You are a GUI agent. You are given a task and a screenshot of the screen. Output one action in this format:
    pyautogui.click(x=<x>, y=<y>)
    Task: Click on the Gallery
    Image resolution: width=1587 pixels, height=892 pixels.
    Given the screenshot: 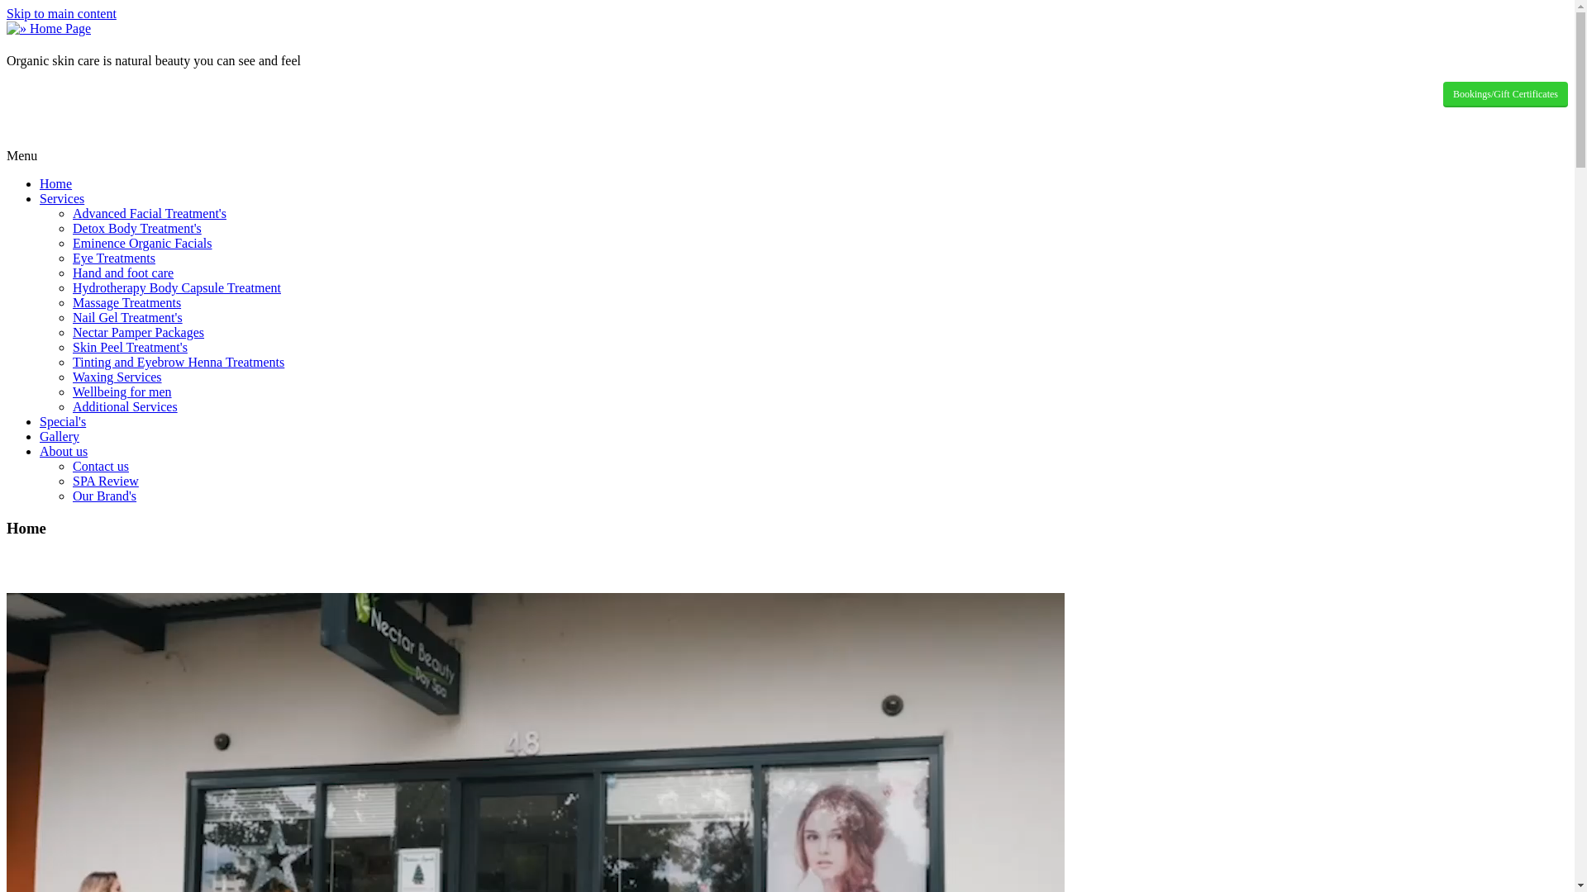 What is the action you would take?
    pyautogui.click(x=60, y=436)
    